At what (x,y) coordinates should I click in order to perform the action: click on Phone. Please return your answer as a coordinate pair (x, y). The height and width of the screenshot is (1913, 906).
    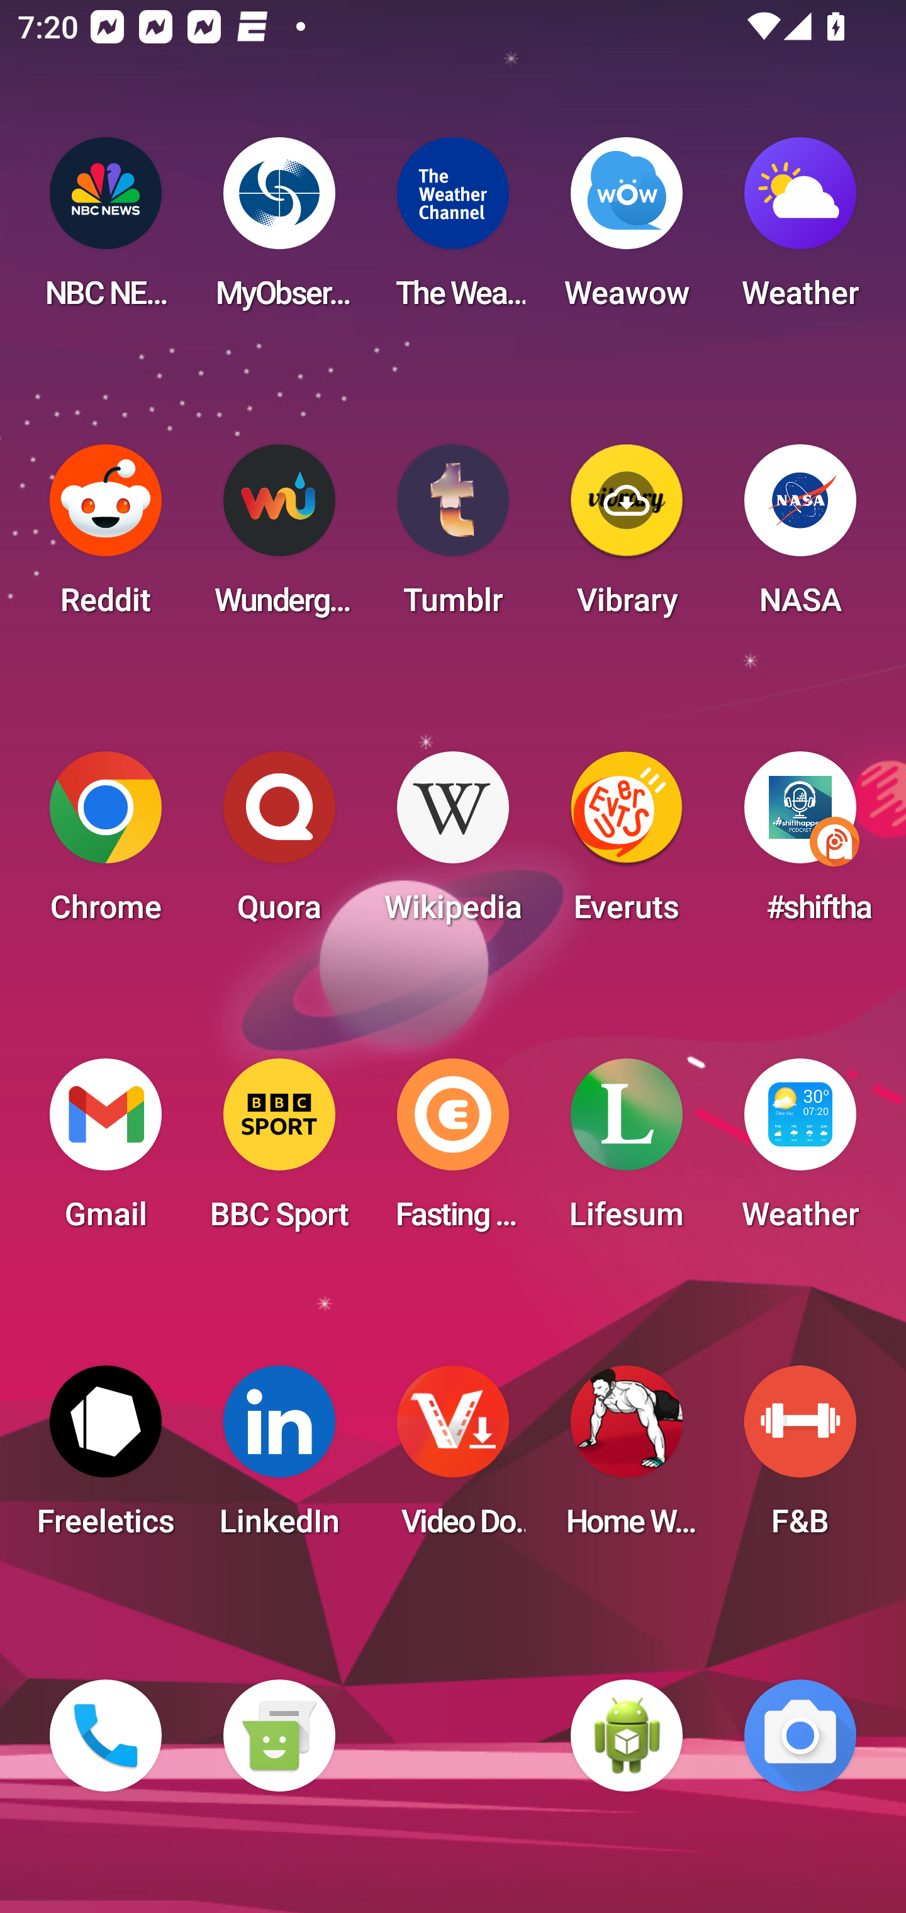
    Looking at the image, I should click on (106, 1736).